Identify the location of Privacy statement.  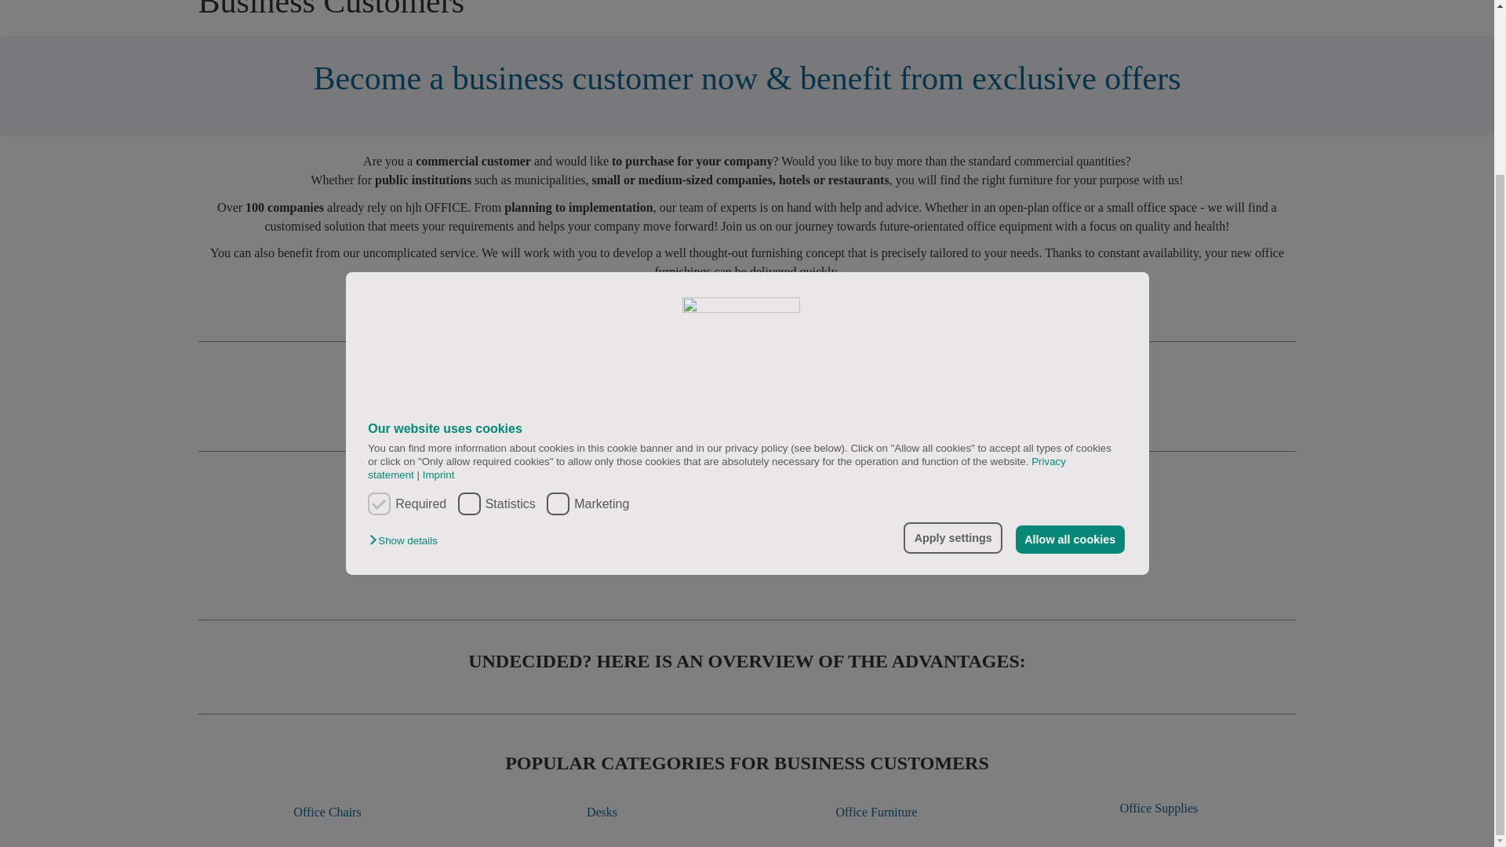
(717, 259).